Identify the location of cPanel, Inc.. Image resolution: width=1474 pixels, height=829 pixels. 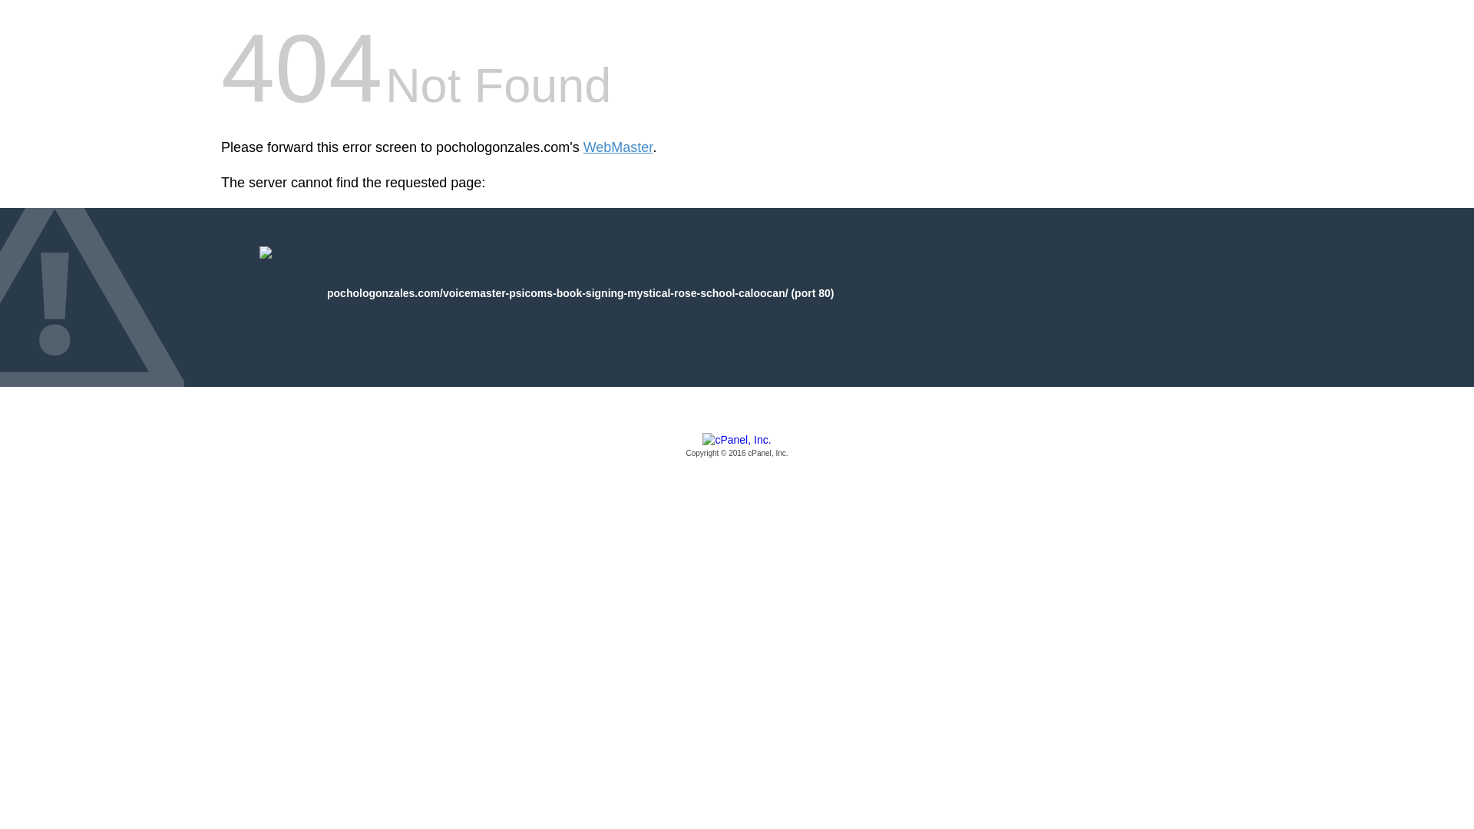
(737, 446).